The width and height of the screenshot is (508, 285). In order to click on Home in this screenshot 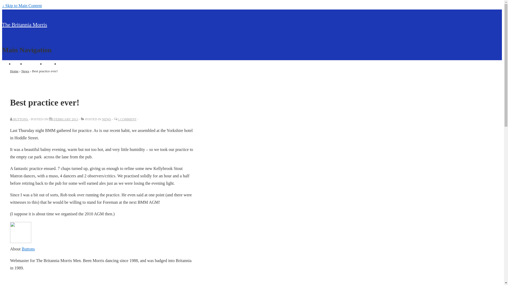, I will do `click(14, 71)`.